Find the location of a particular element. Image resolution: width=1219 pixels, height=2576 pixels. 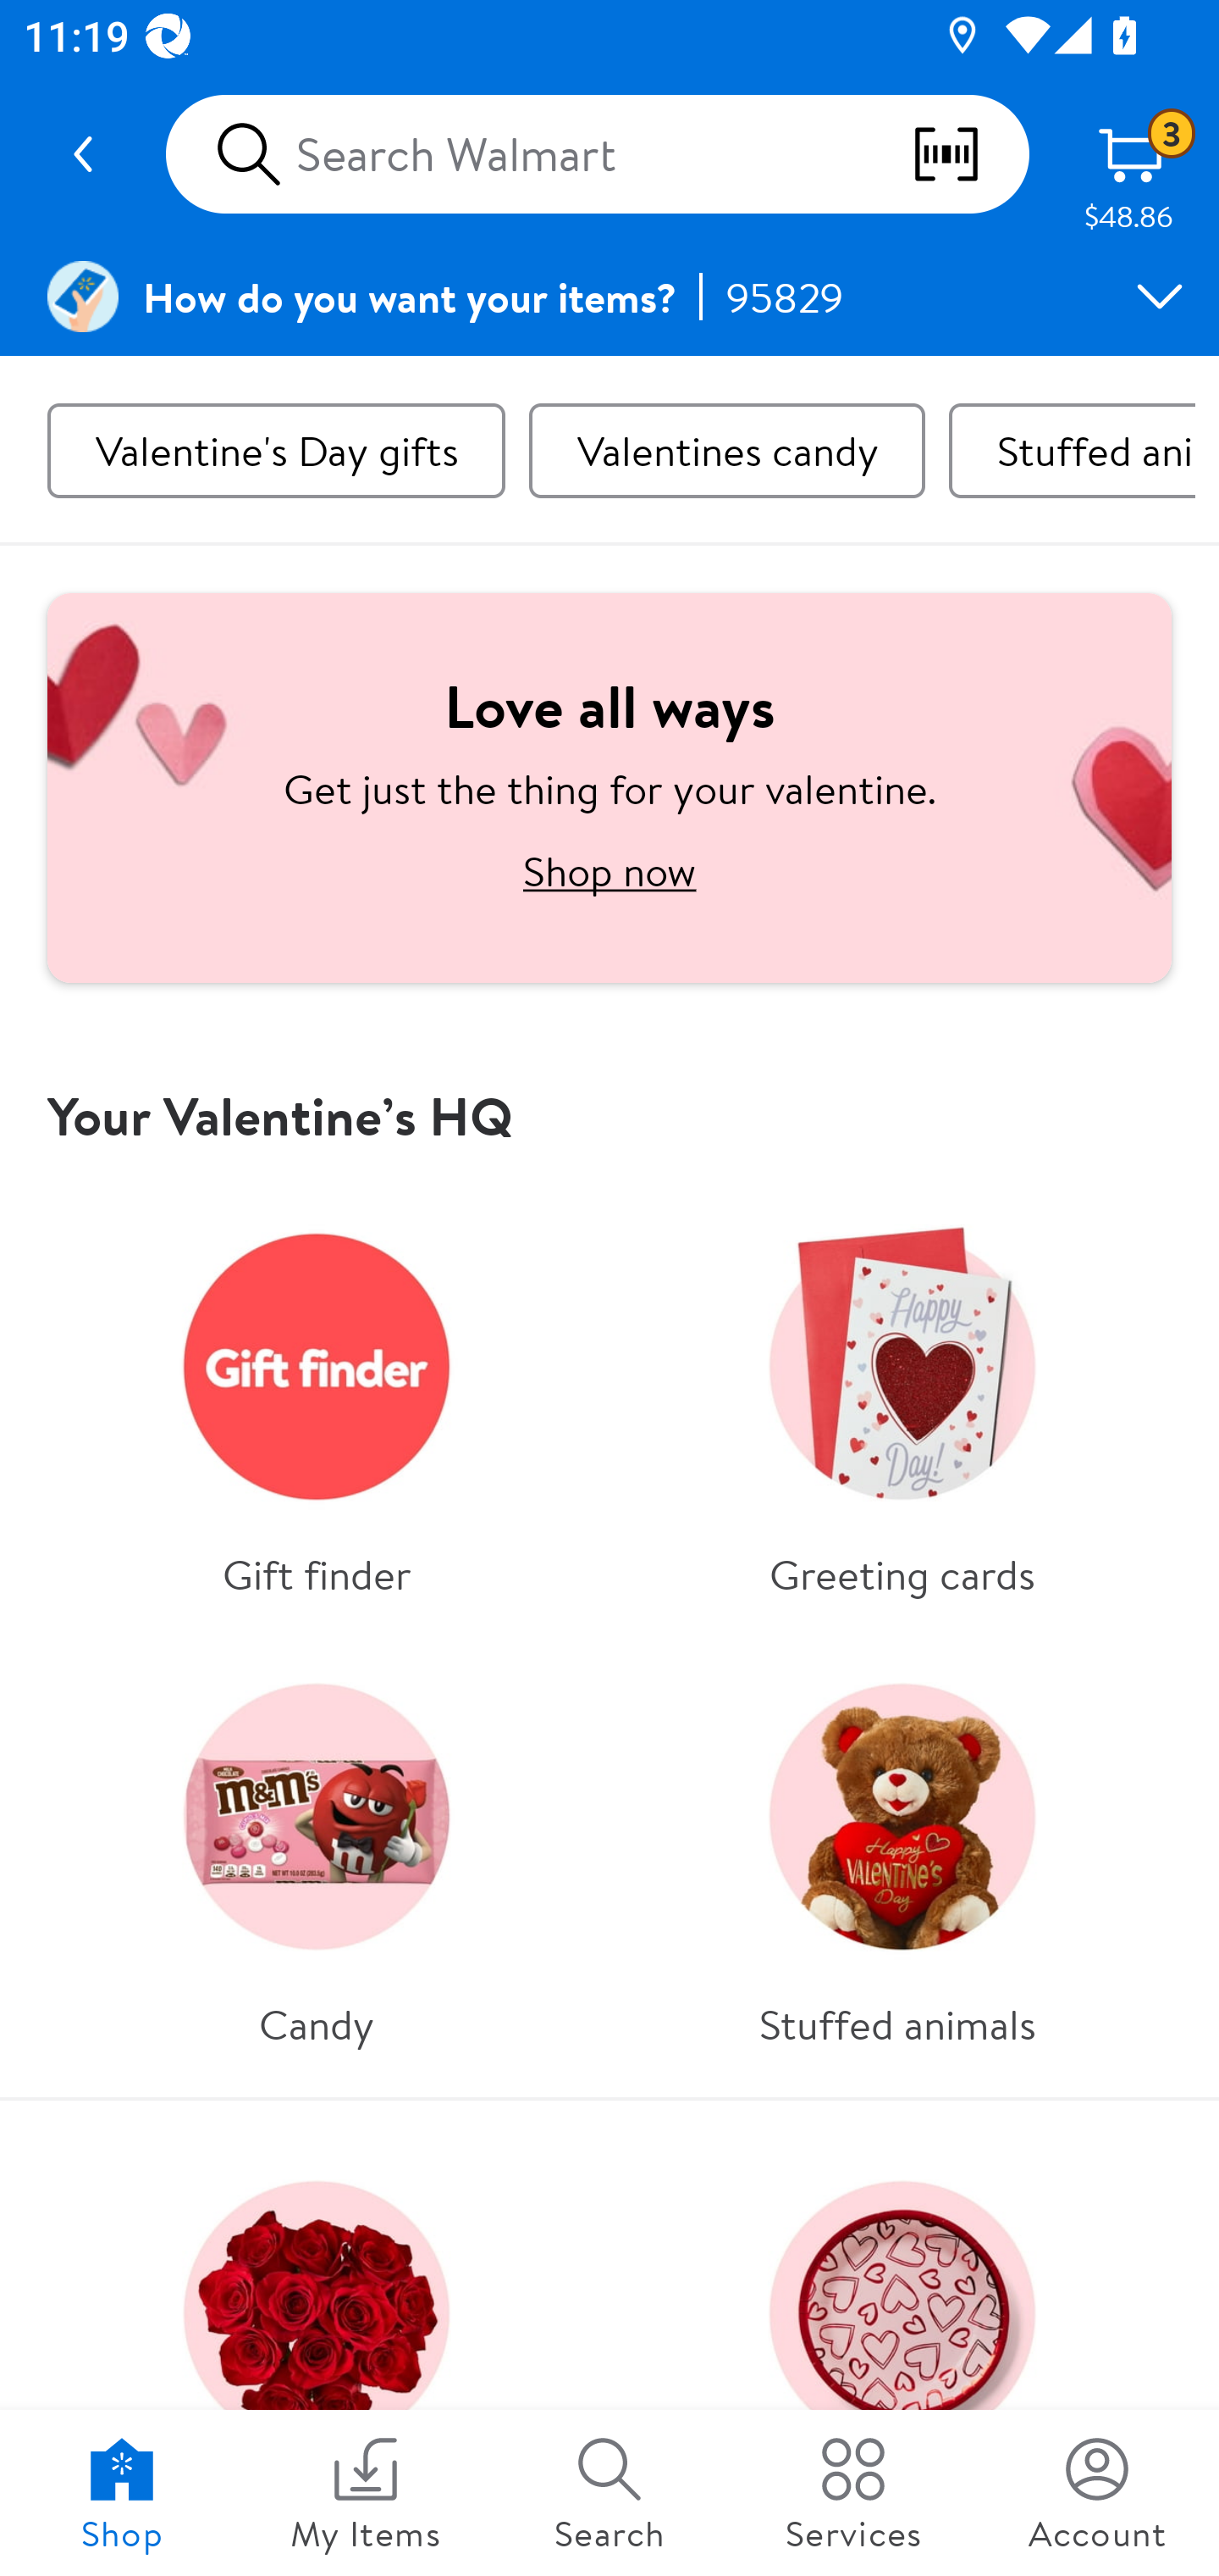

Search Walmart scan barcodes qr codes and more is located at coordinates (597, 154).